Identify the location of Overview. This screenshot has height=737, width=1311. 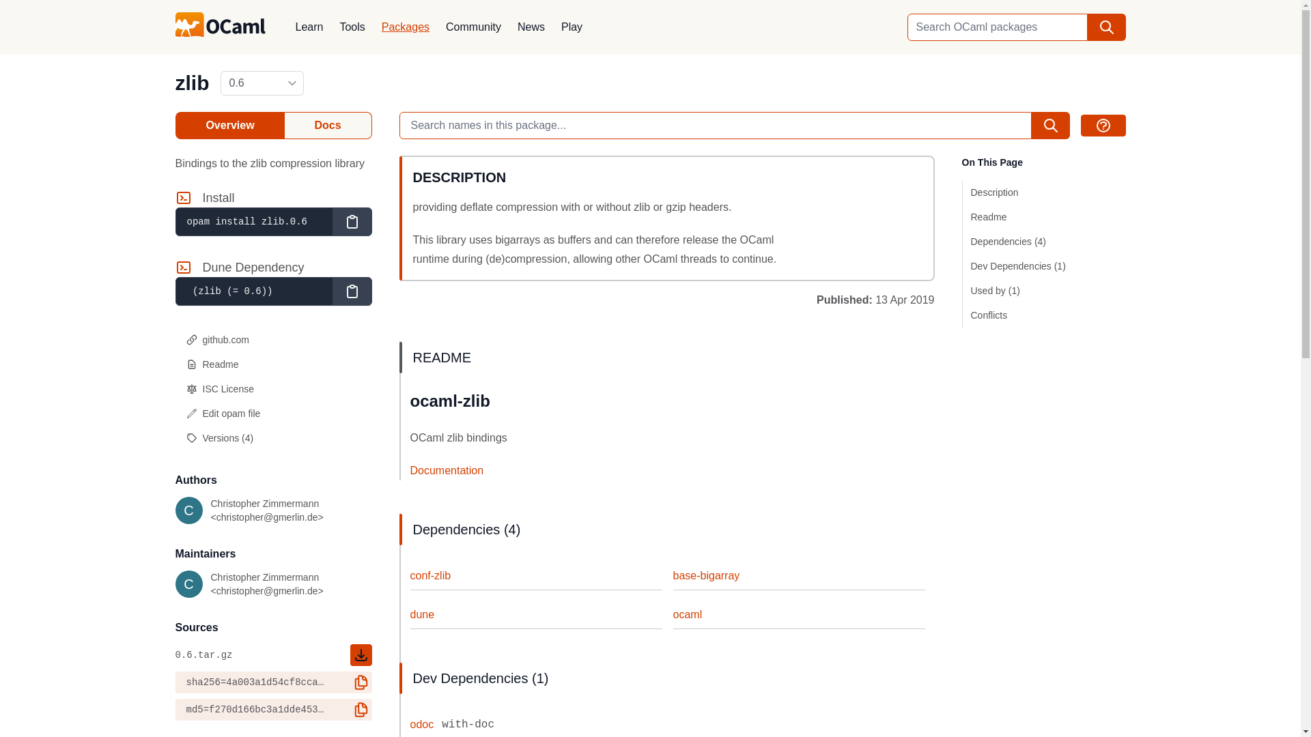
(229, 126).